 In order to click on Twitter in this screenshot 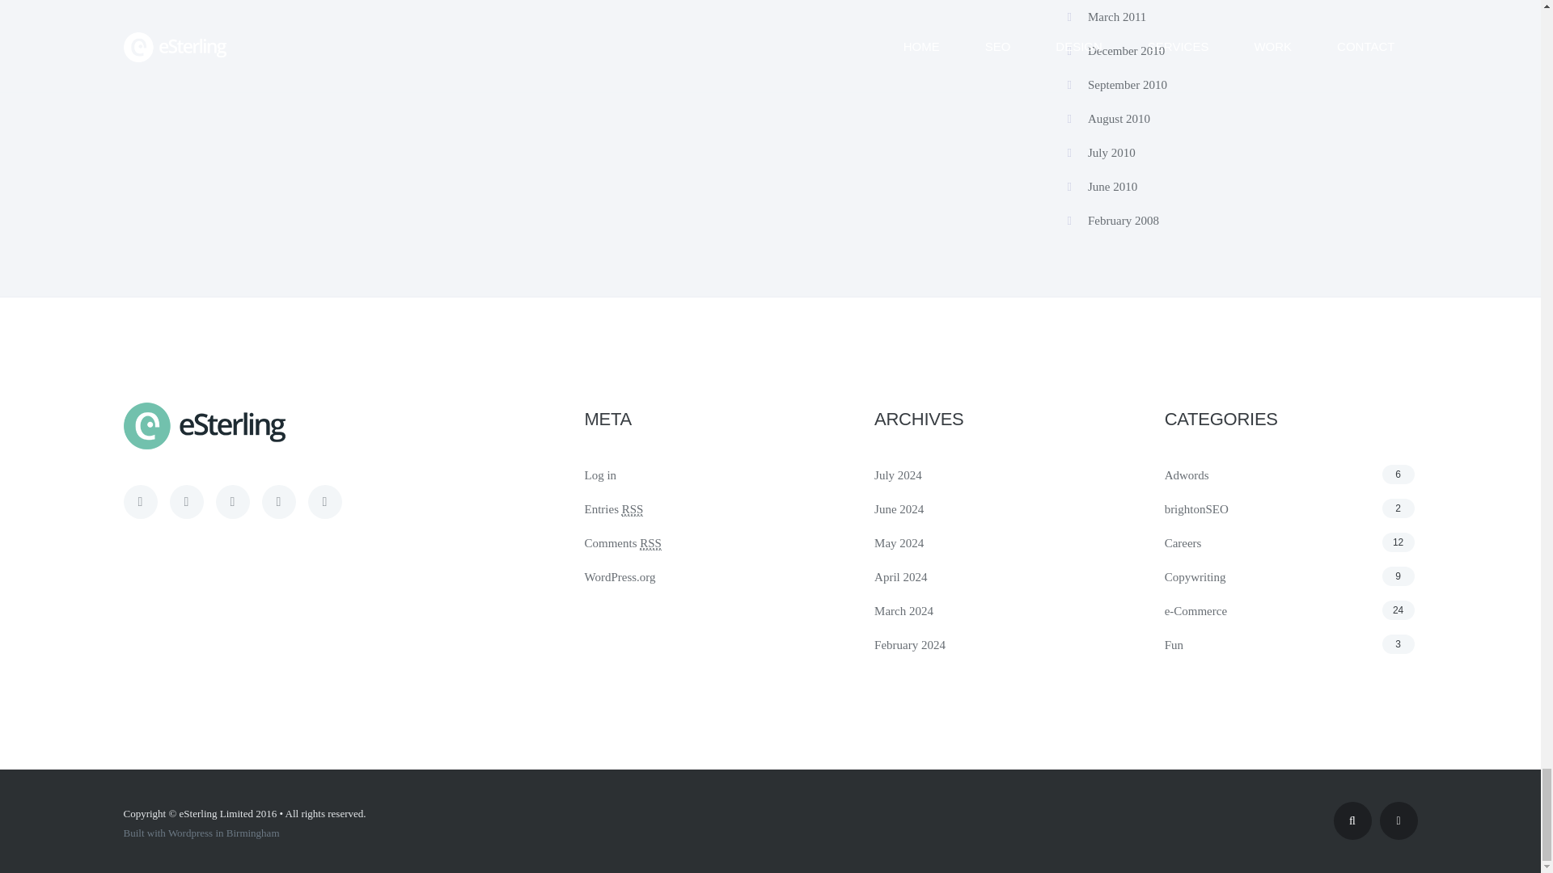, I will do `click(139, 501)`.